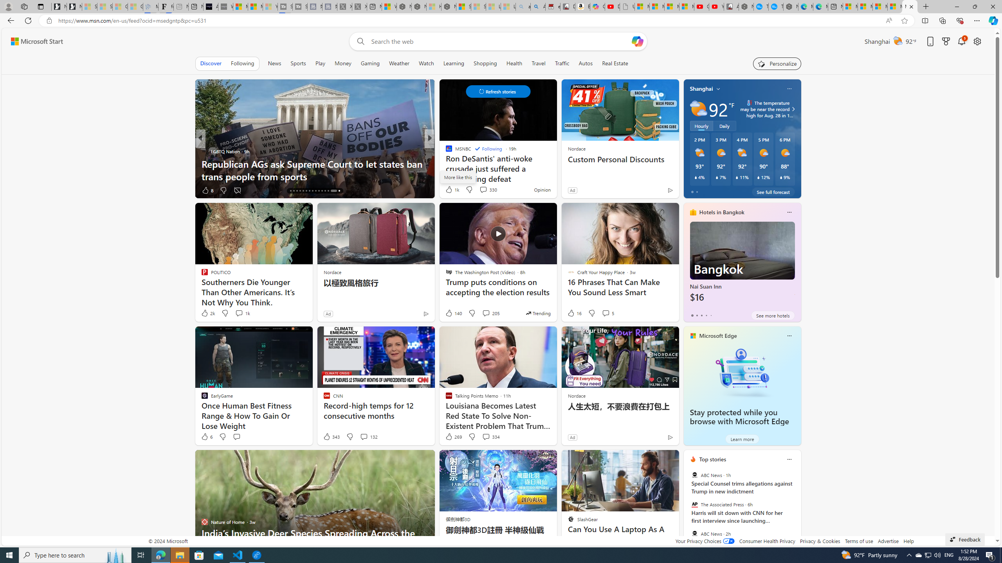 The width and height of the screenshot is (1002, 563). I want to click on View comments 132 Comment, so click(369, 436).